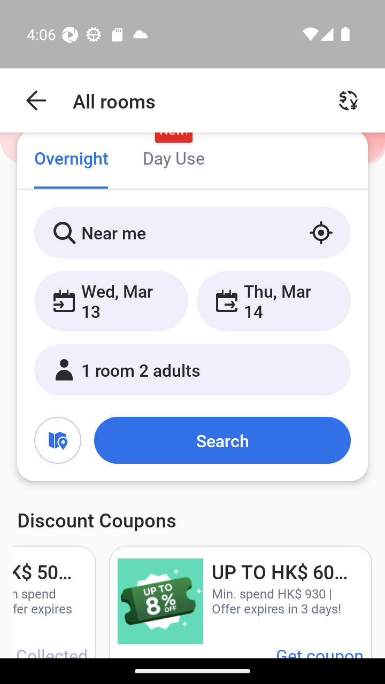 The height and width of the screenshot is (684, 385). I want to click on 1 room 2 adults, so click(192, 369).